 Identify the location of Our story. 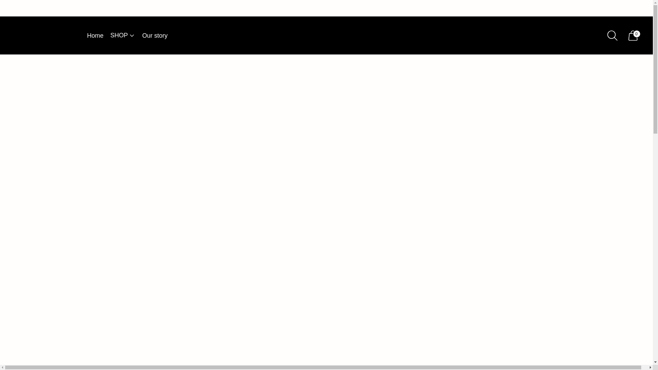
(155, 36).